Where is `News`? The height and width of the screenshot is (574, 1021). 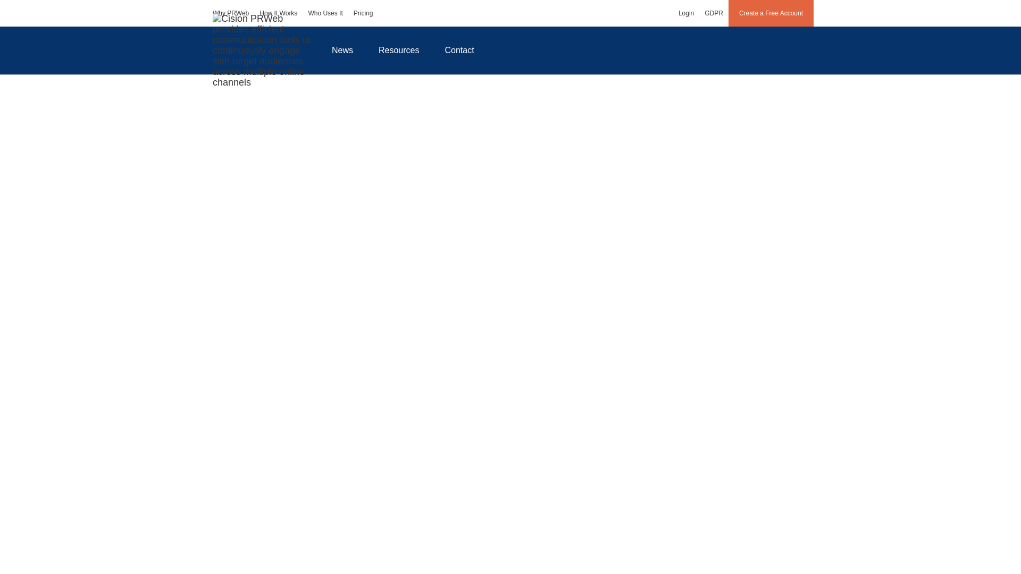
News is located at coordinates (342, 50).